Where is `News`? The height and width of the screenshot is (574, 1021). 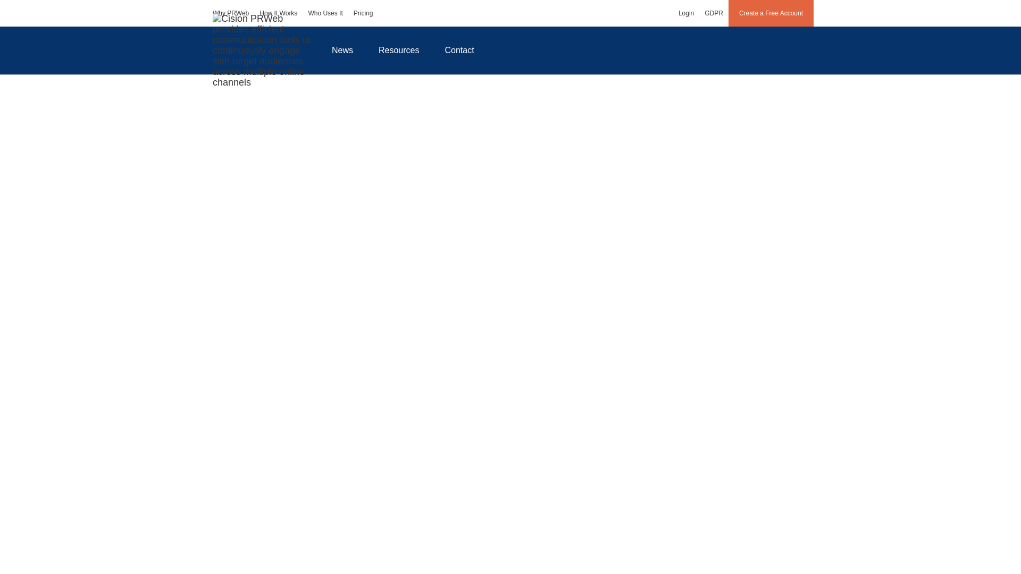
News is located at coordinates (342, 50).